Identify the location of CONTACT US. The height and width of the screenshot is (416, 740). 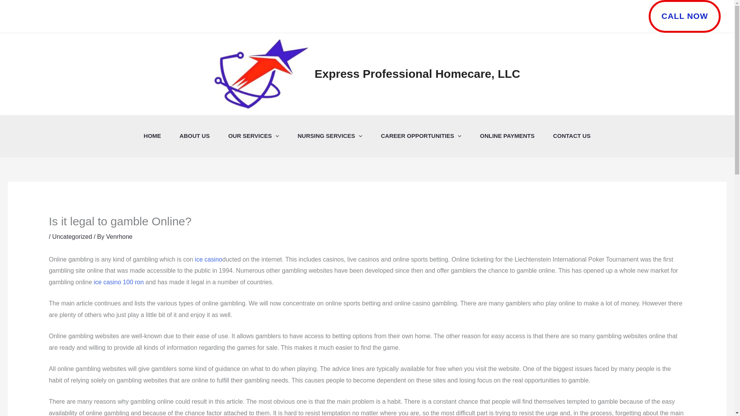
(572, 136).